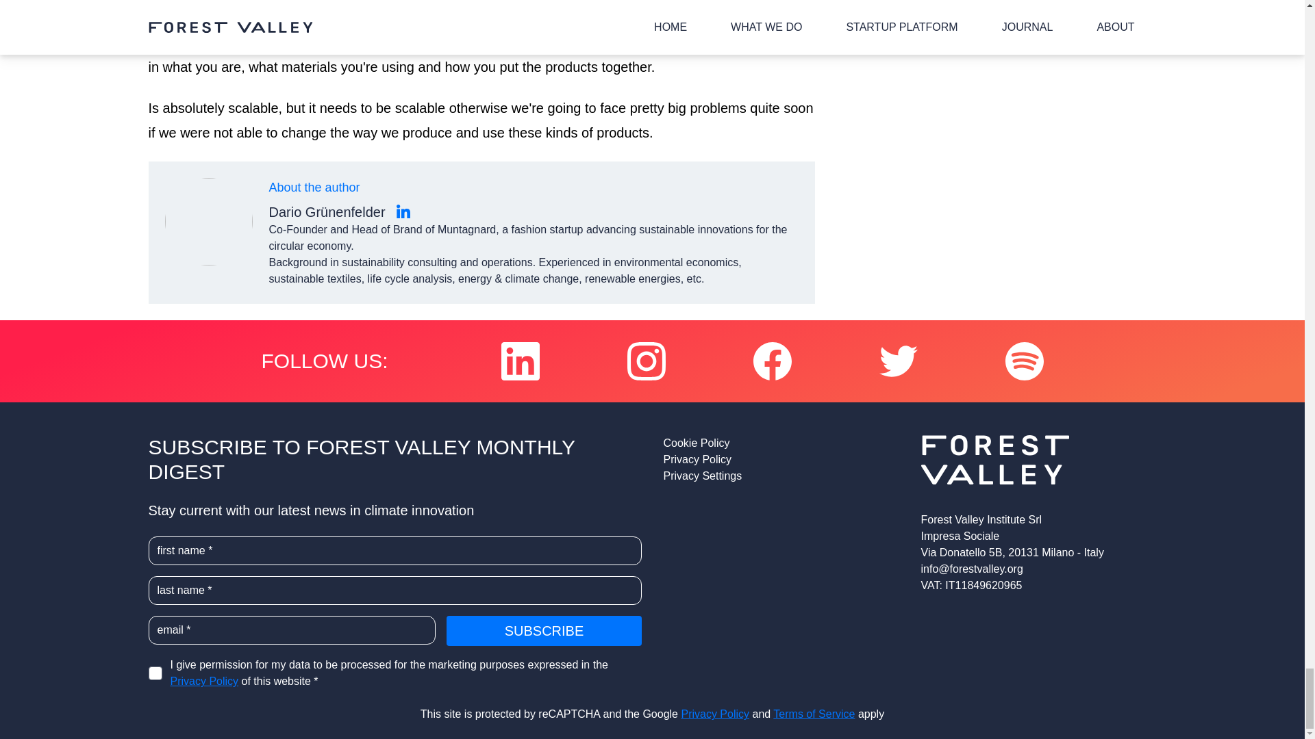 This screenshot has width=1315, height=739. I want to click on Privacy Policy, so click(715, 713).